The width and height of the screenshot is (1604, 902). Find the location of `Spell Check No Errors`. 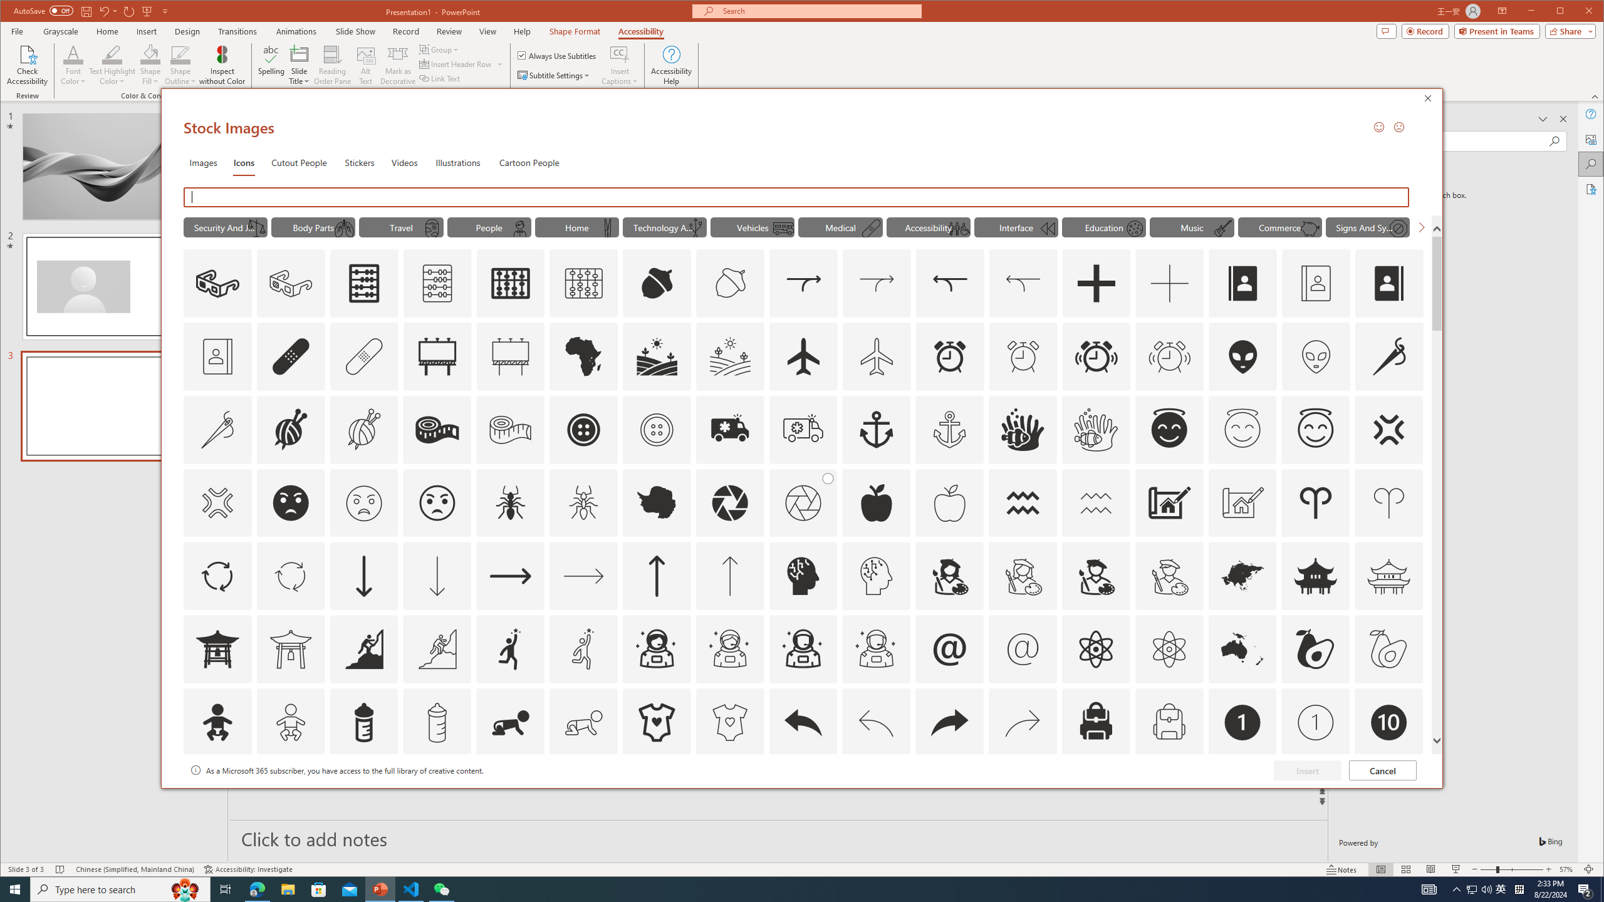

Spell Check No Errors is located at coordinates (60, 869).